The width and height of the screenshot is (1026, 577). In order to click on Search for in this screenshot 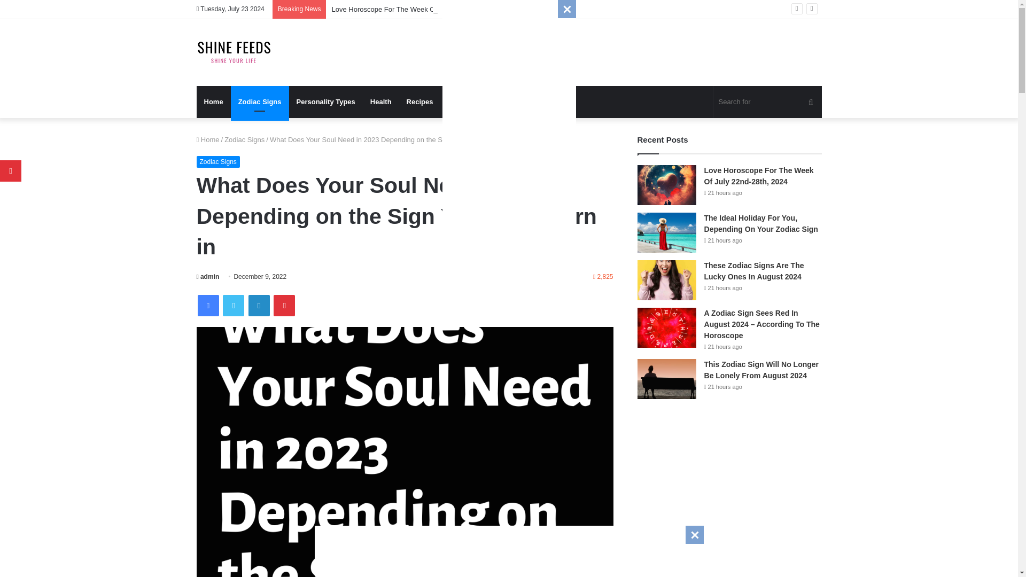, I will do `click(767, 102)`.